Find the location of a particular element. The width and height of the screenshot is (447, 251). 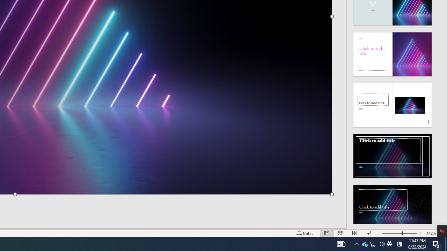

Zoom 142% is located at coordinates (431, 233).